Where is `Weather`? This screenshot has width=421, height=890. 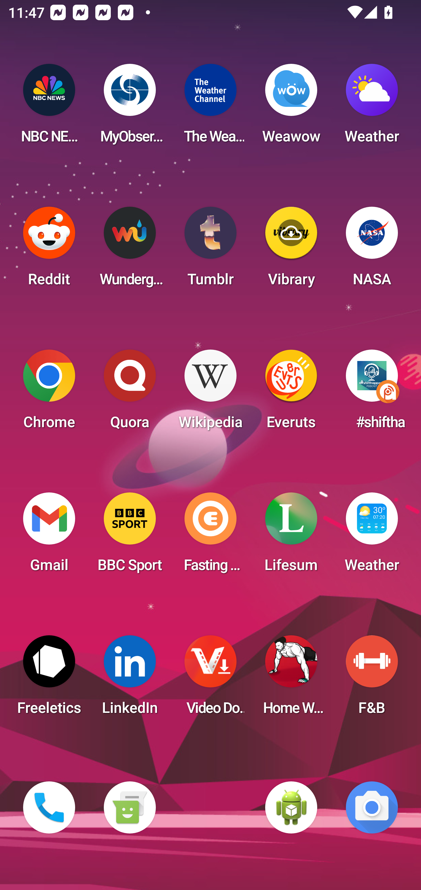 Weather is located at coordinates (372, 107).